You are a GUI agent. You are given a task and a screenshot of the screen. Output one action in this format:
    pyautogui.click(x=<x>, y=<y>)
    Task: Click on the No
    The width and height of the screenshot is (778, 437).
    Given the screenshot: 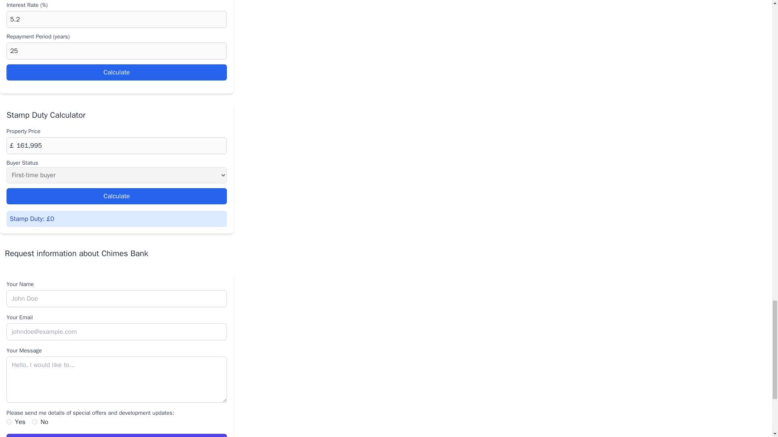 What is the action you would take?
    pyautogui.click(x=34, y=422)
    